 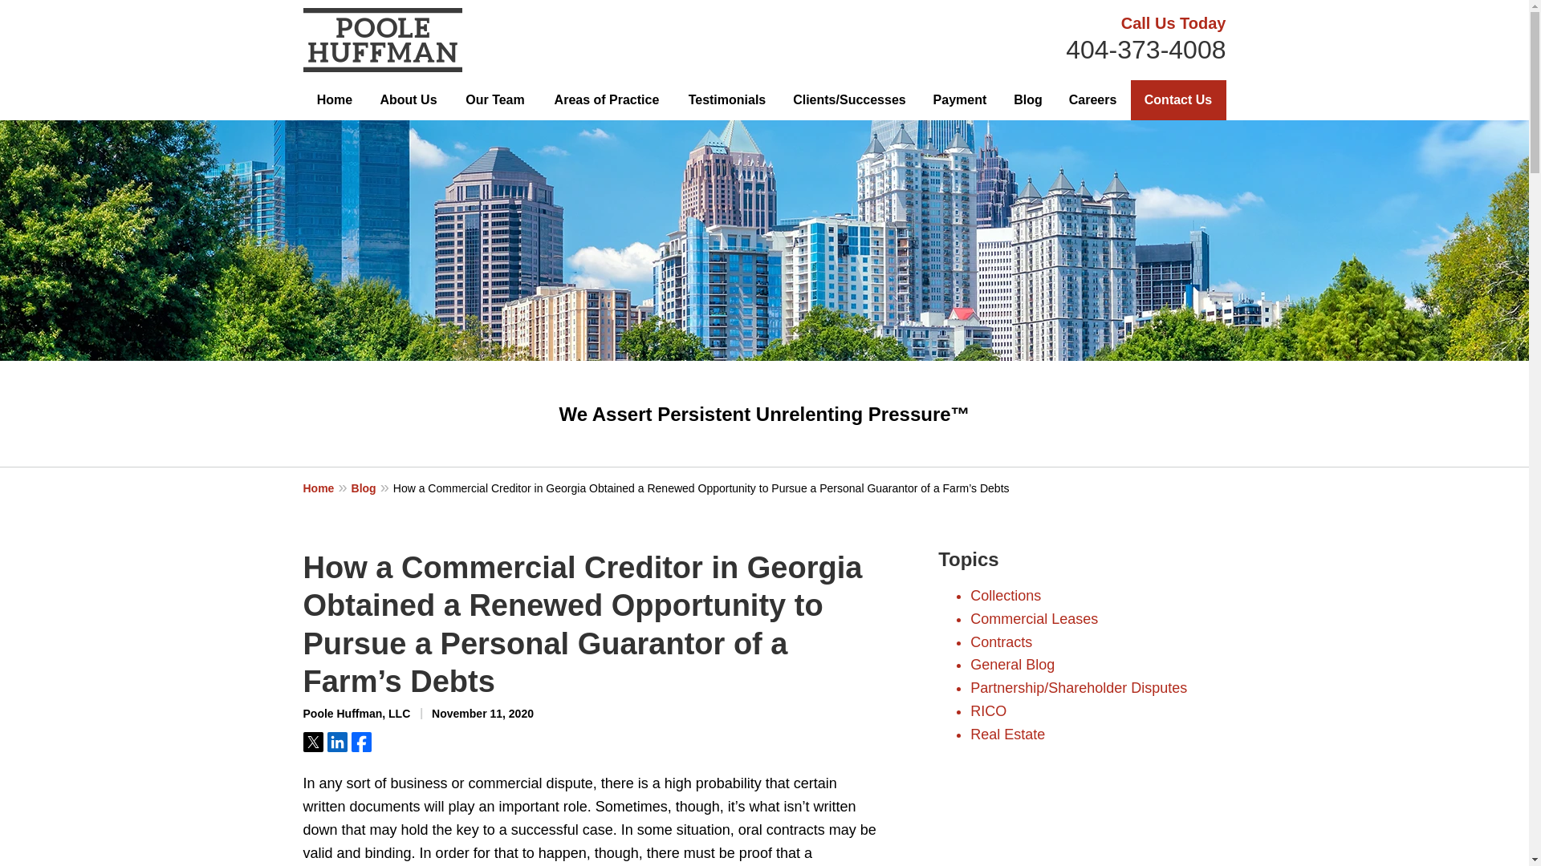 I want to click on Collections, so click(x=1006, y=595).